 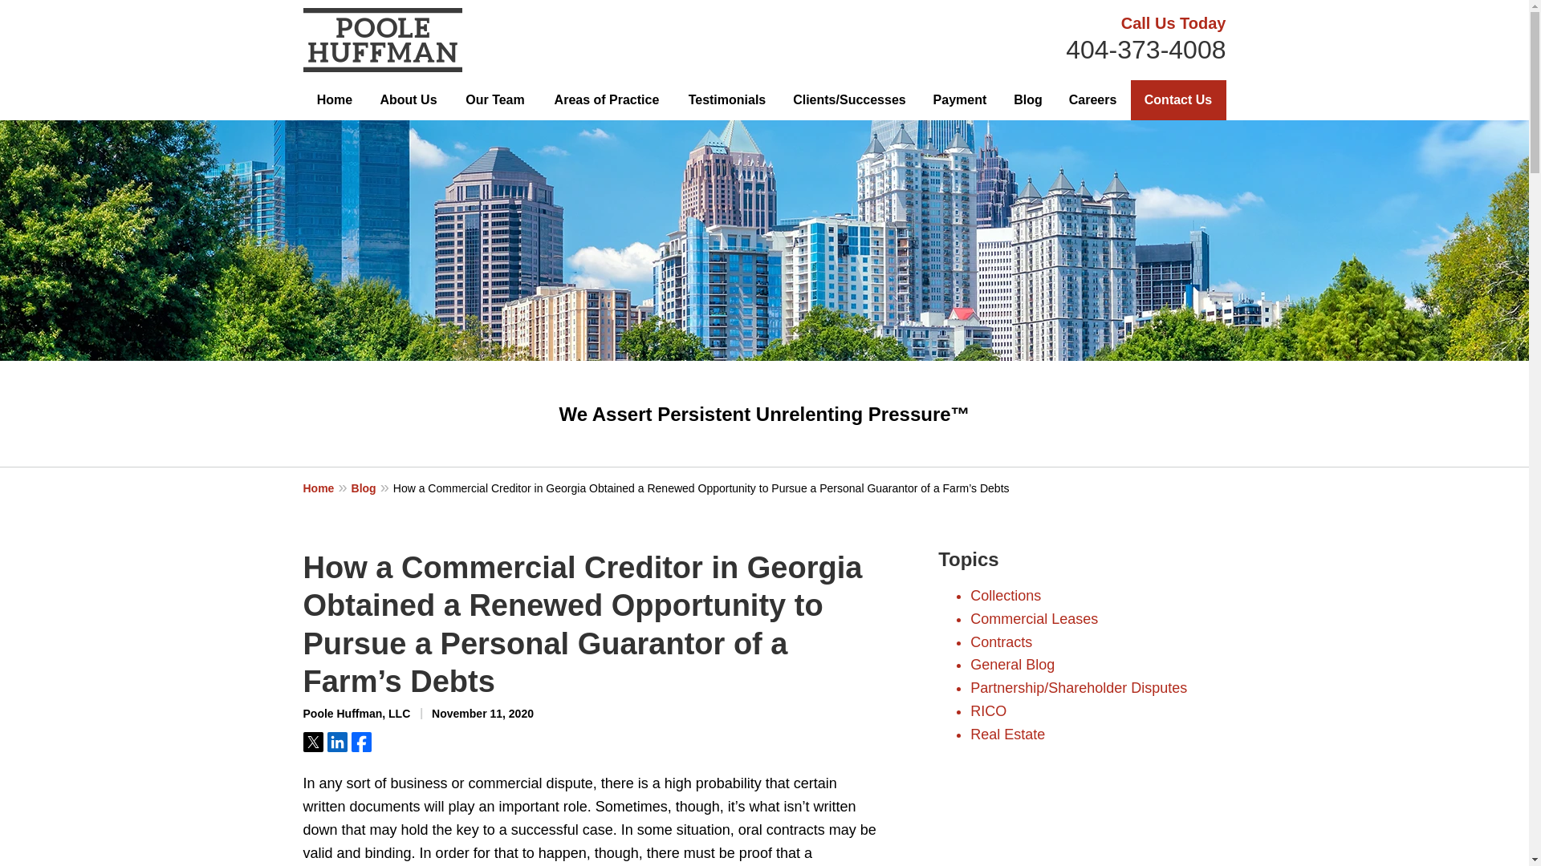 I want to click on Collections, so click(x=1006, y=595).